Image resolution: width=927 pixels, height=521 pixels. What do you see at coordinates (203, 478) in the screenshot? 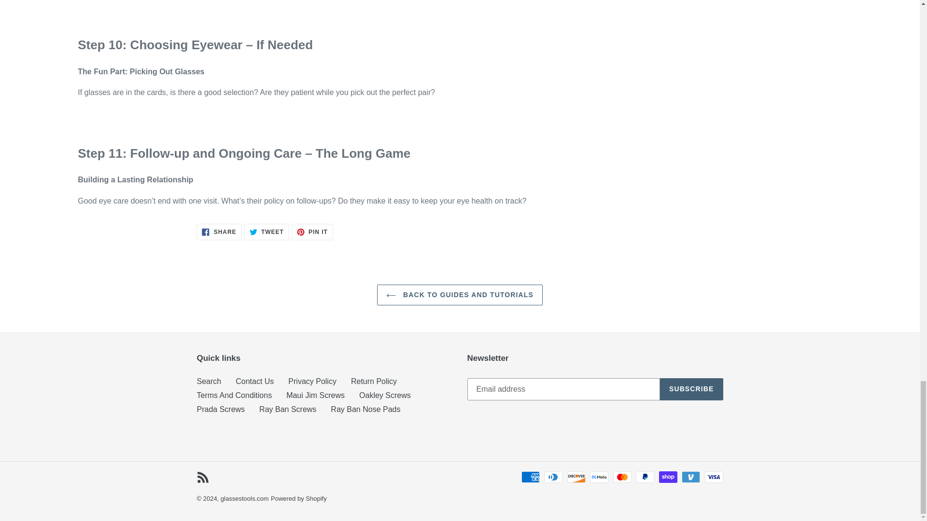
I see `RSS` at bounding box center [203, 478].